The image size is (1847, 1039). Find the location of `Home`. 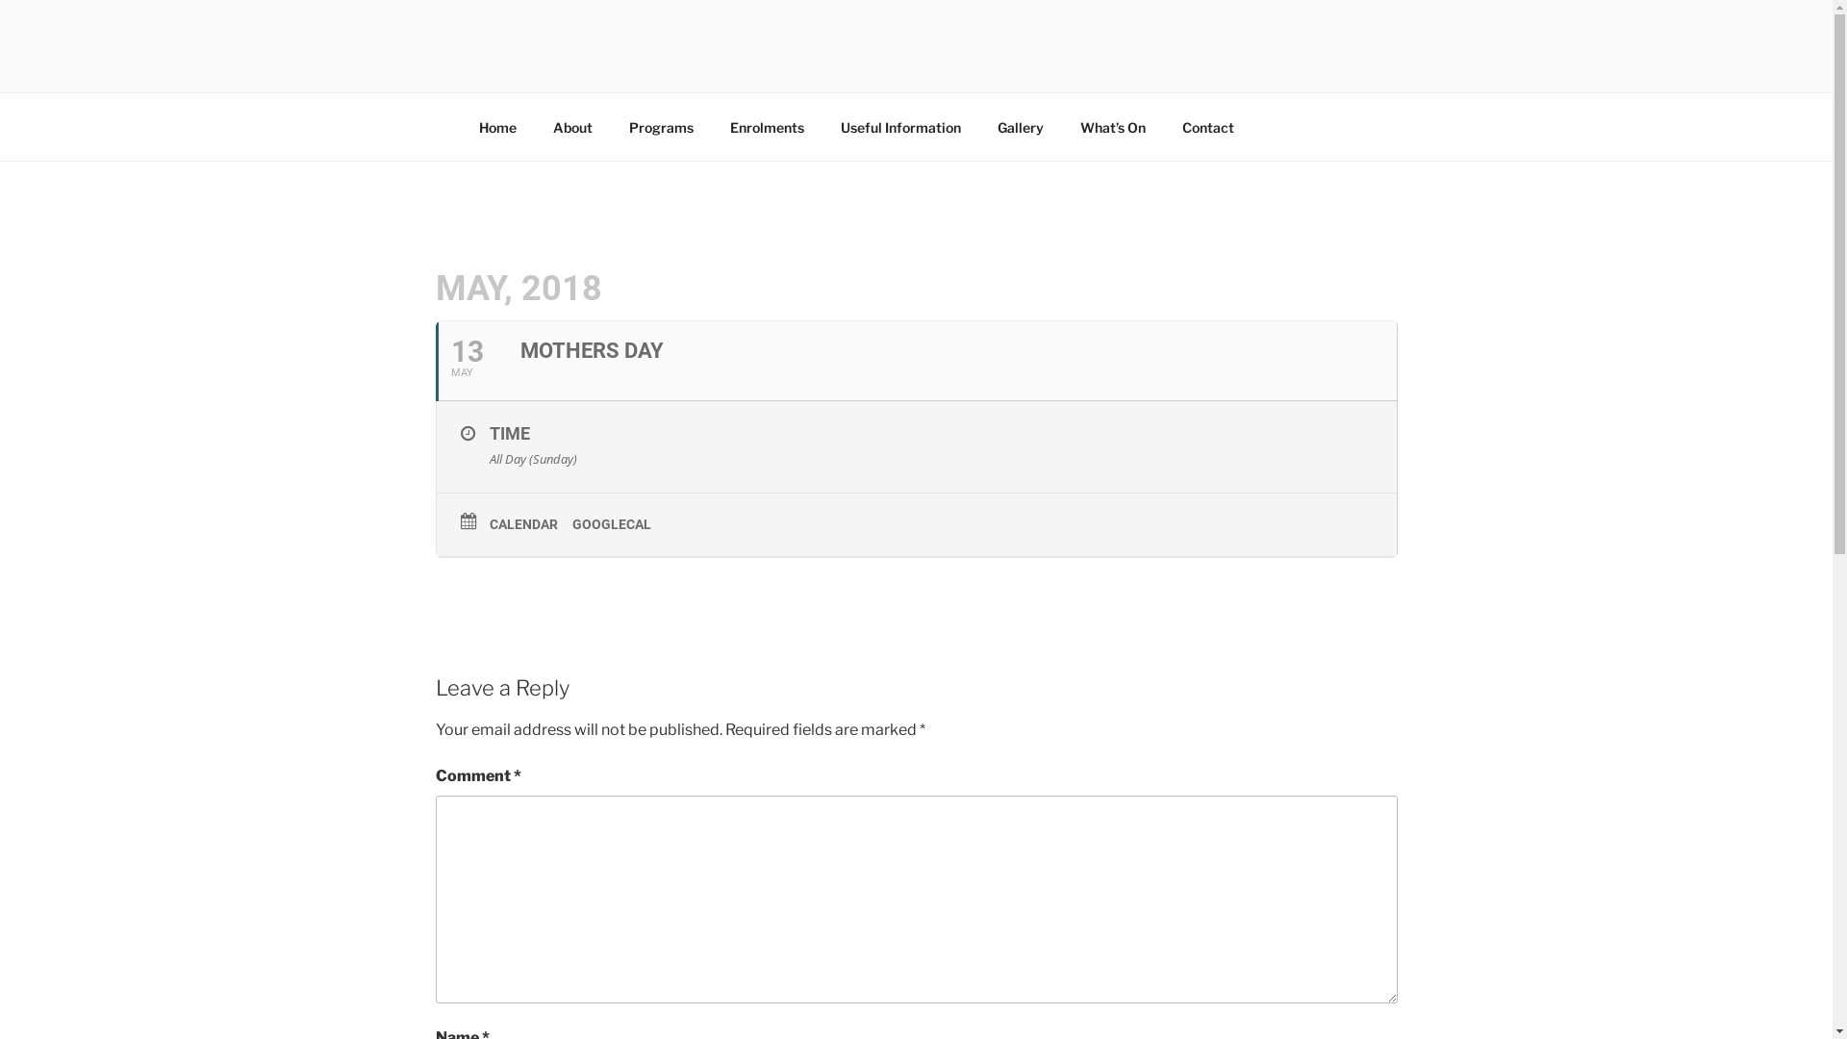

Home is located at coordinates (497, 127).